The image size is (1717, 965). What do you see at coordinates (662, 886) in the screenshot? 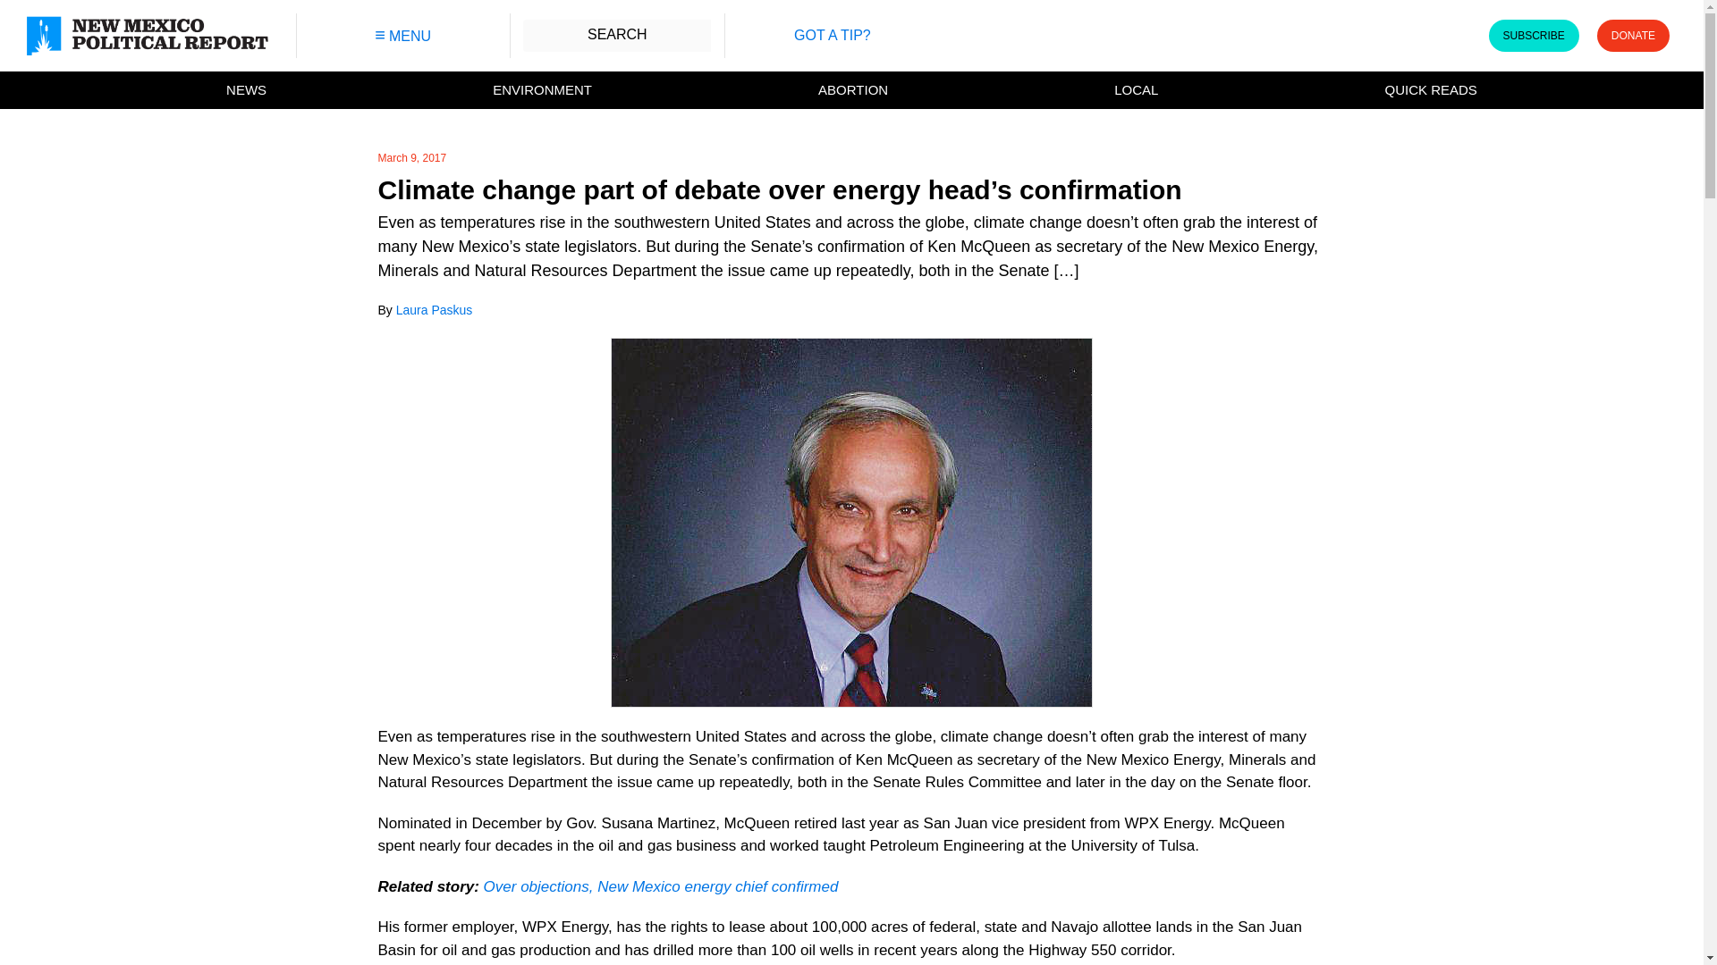
I see `Over objections, New Mexico energy chief confirmed` at bounding box center [662, 886].